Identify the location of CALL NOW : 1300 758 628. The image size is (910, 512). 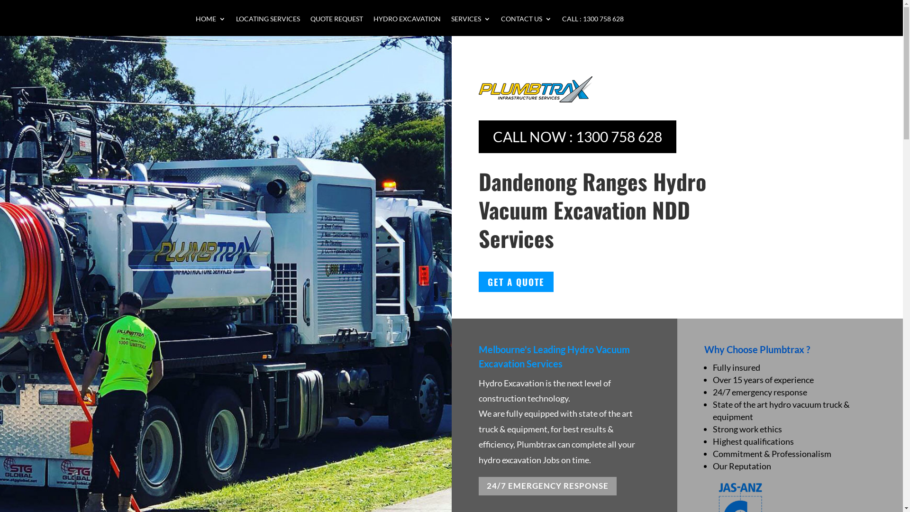
(577, 137).